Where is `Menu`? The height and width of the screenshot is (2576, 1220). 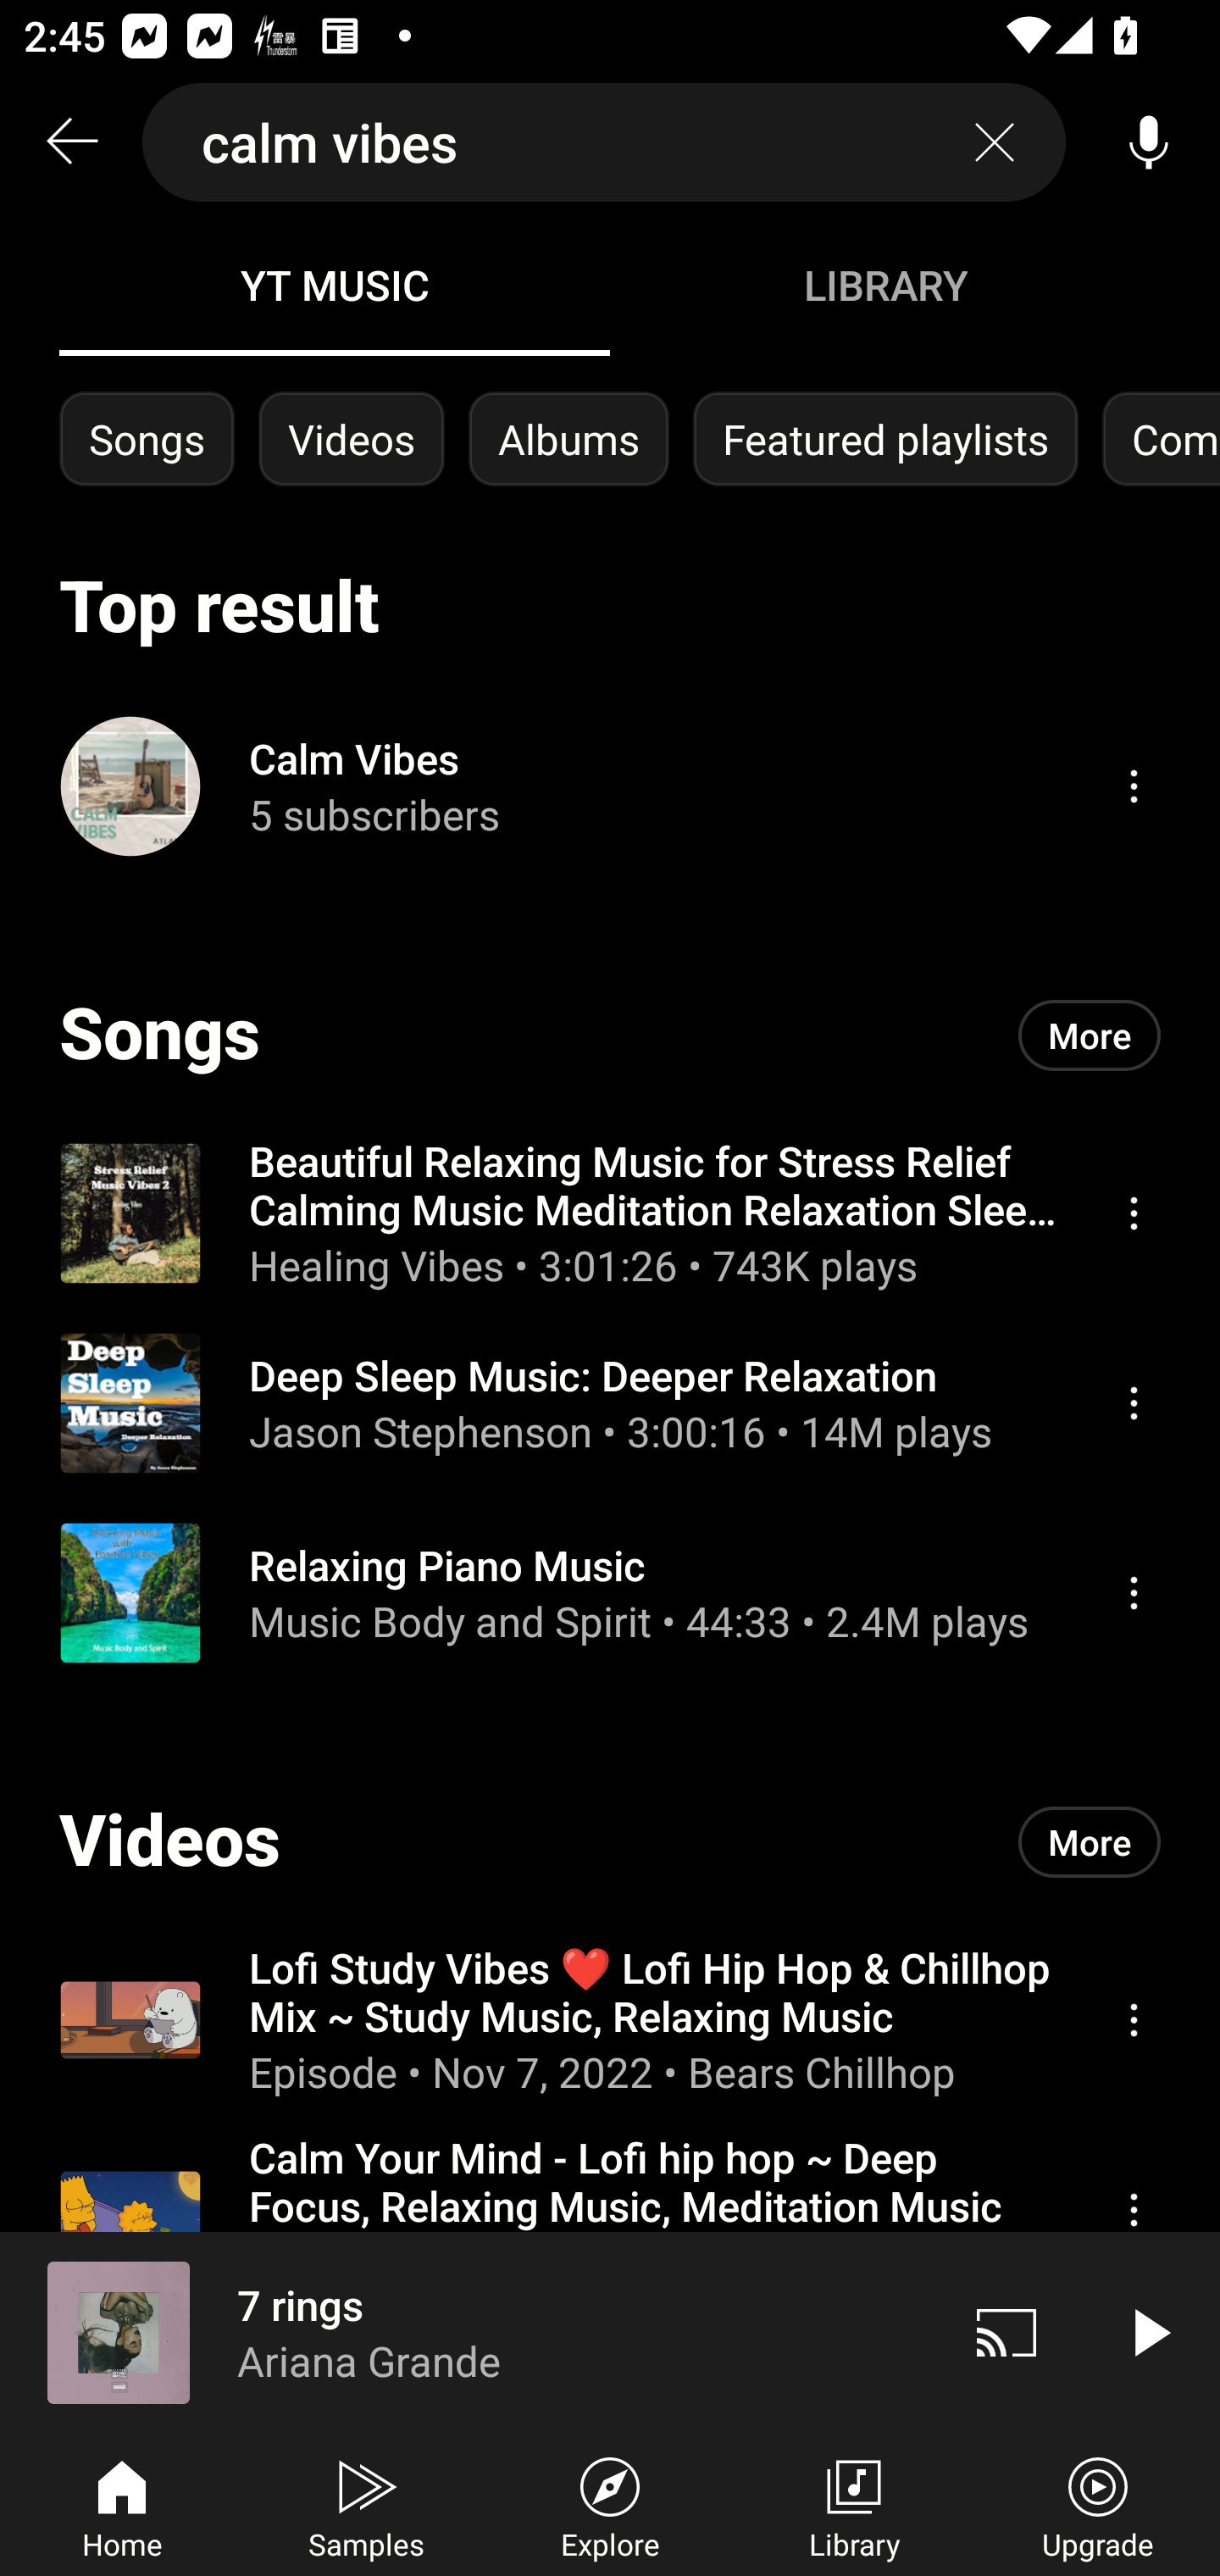 Menu is located at coordinates (1134, 2019).